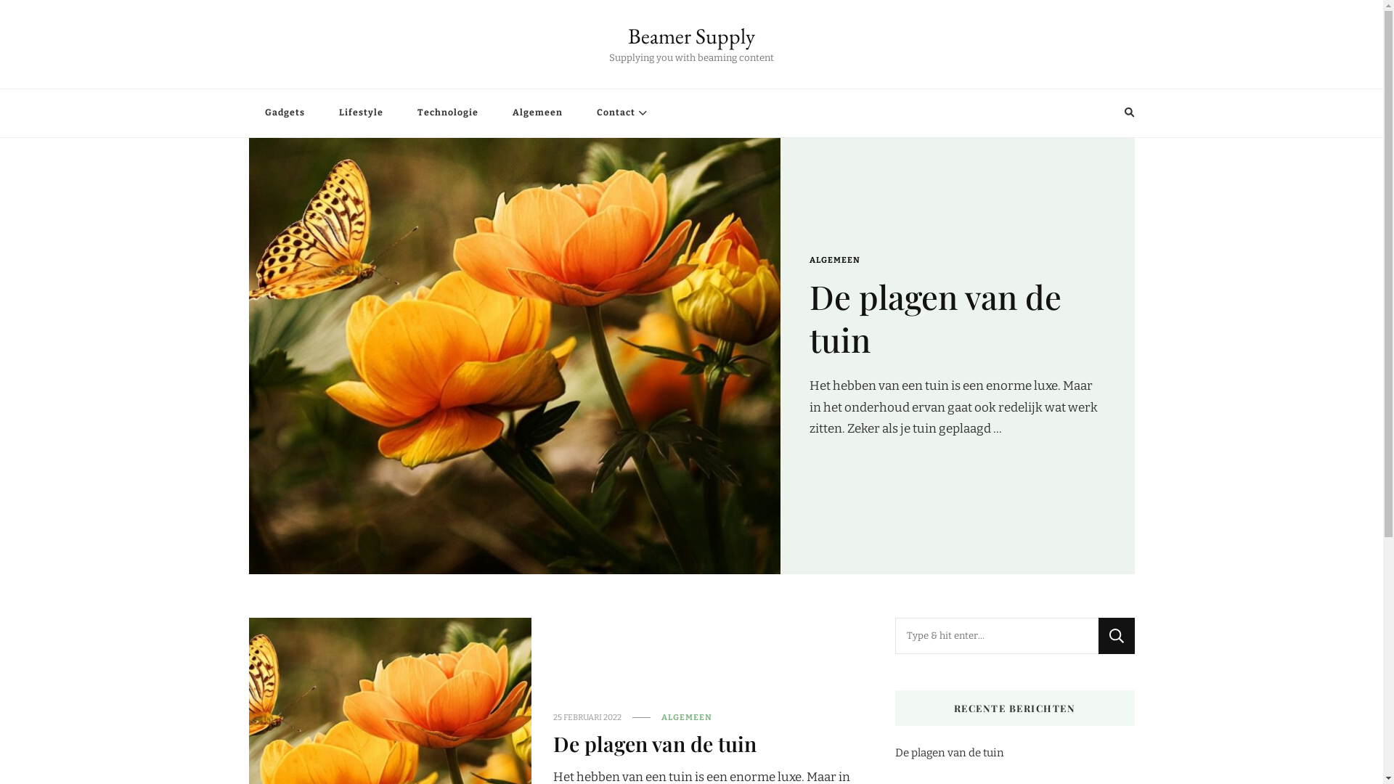 This screenshot has height=784, width=1394. Describe the element at coordinates (447, 113) in the screenshot. I see `Technologie` at that location.